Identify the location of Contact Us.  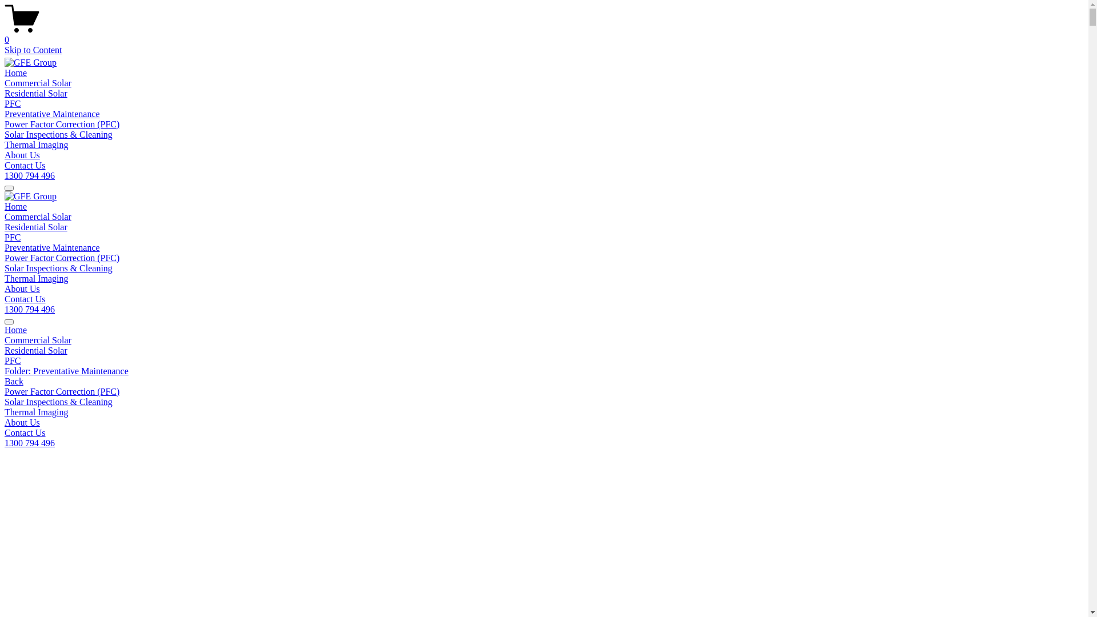
(544, 433).